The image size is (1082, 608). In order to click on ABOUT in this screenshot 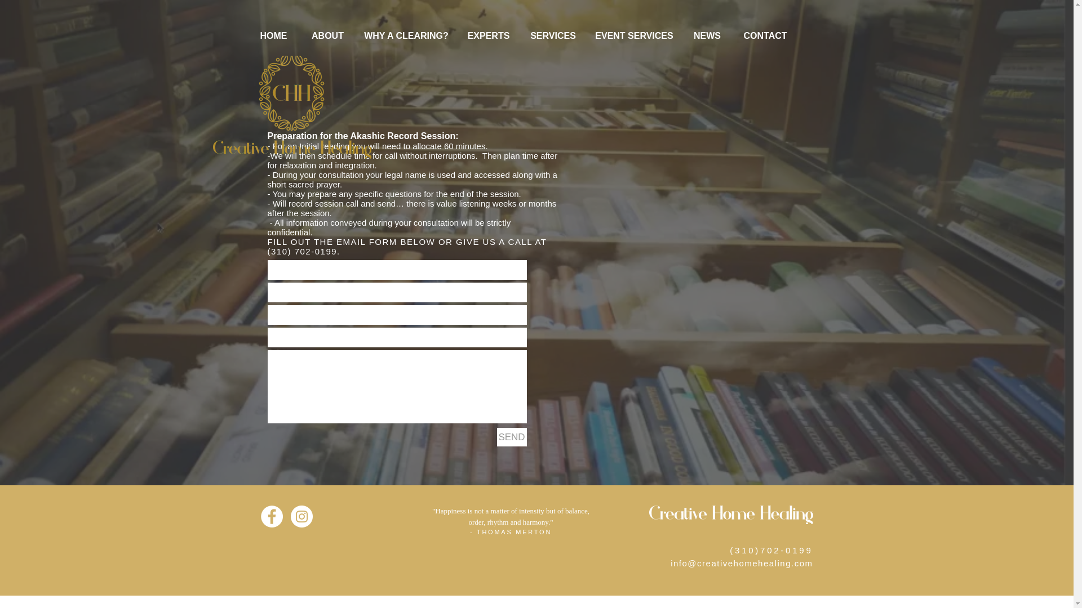, I will do `click(327, 36)`.